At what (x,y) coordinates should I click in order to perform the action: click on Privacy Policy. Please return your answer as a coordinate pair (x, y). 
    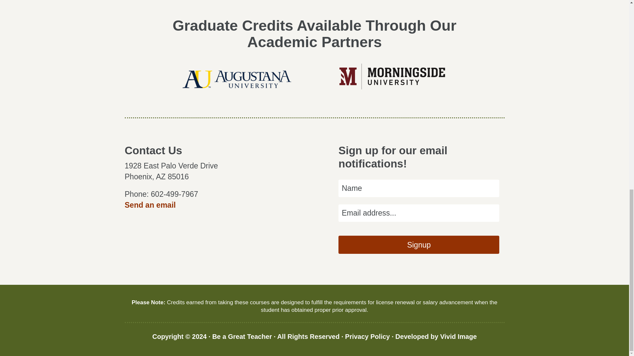
    Looking at the image, I should click on (367, 336).